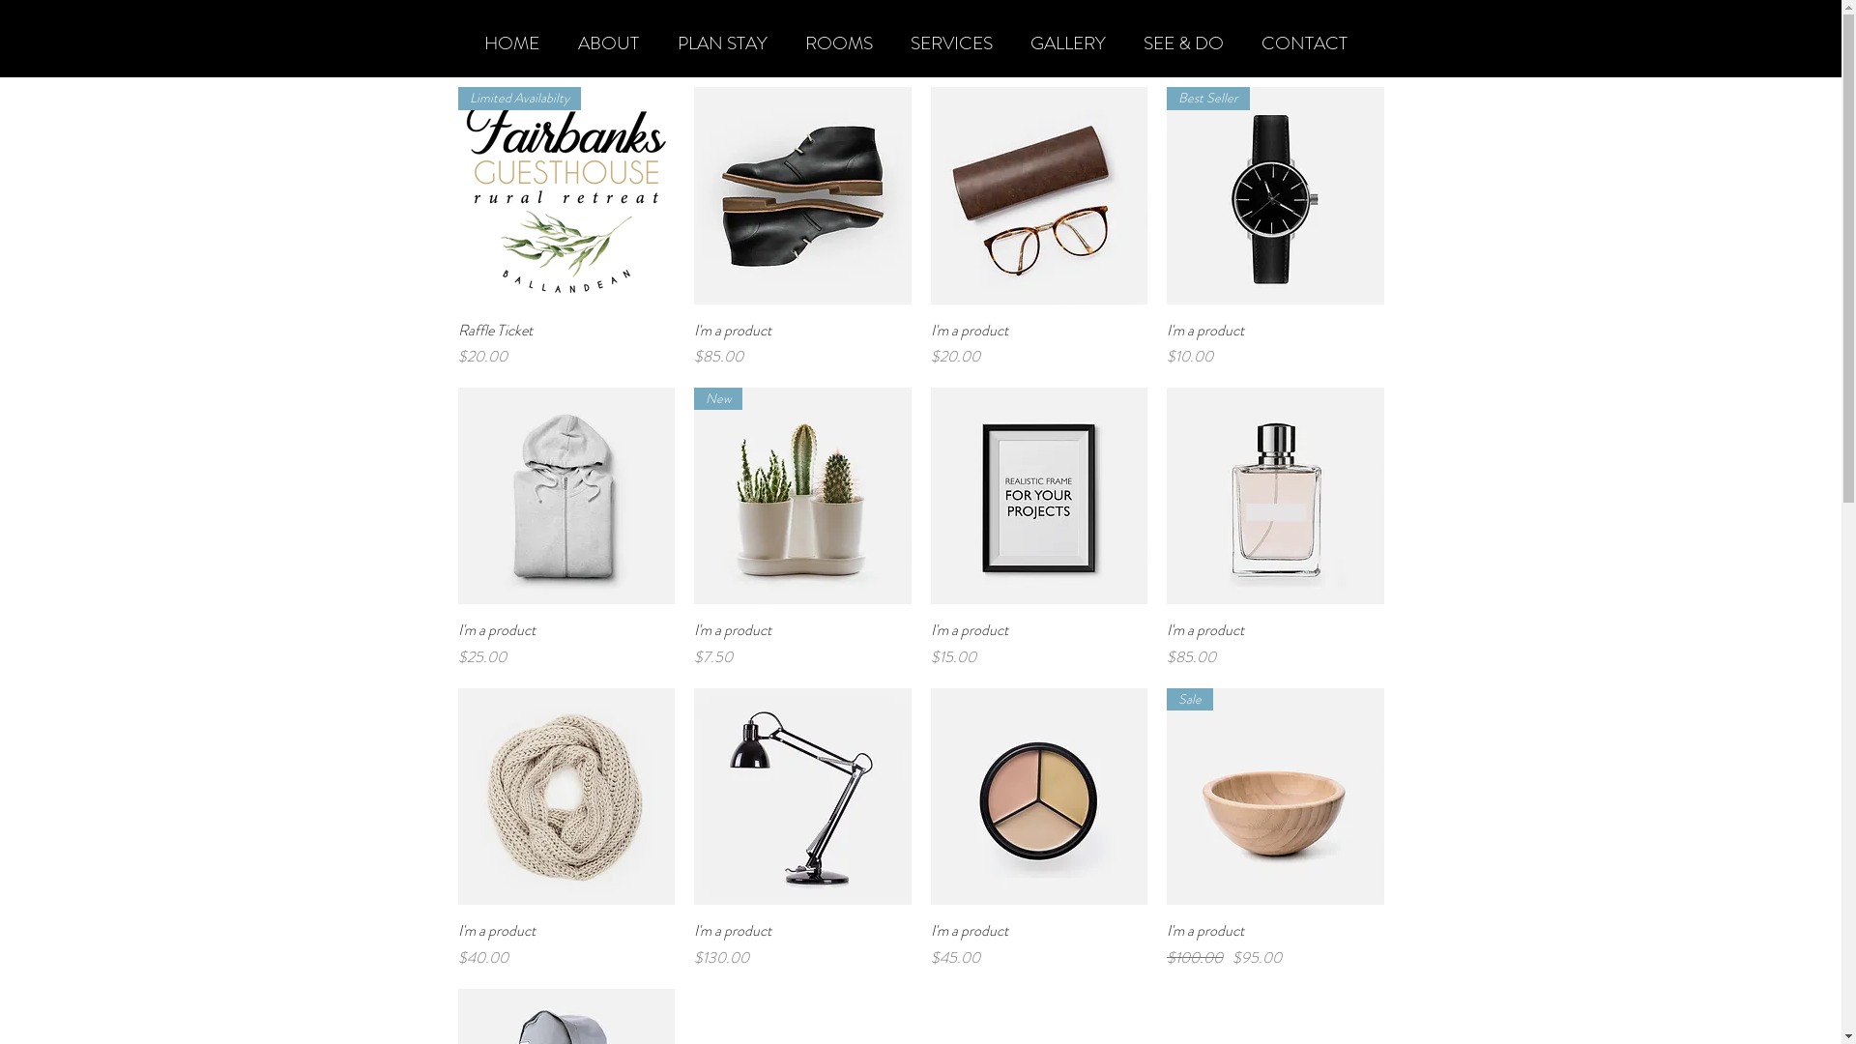 This screenshot has height=1044, width=1856. What do you see at coordinates (510, 43) in the screenshot?
I see `HOME` at bounding box center [510, 43].